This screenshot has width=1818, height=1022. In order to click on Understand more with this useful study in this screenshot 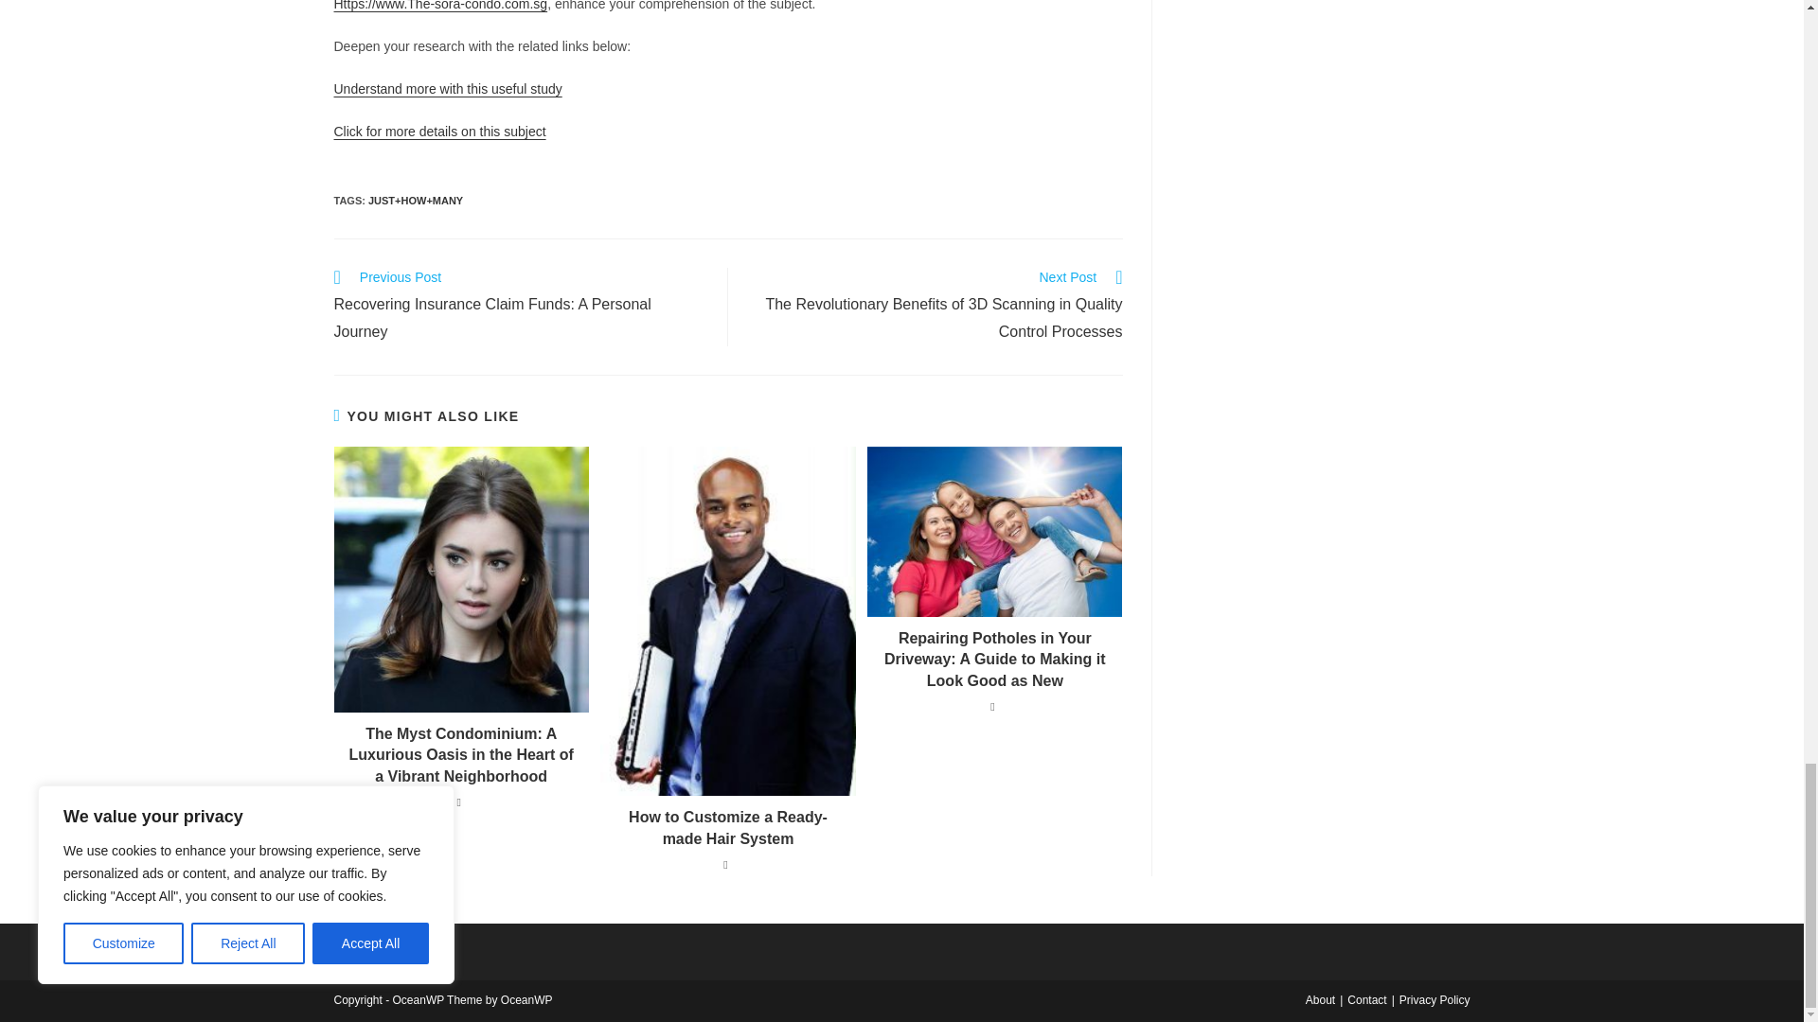, I will do `click(447, 89)`.